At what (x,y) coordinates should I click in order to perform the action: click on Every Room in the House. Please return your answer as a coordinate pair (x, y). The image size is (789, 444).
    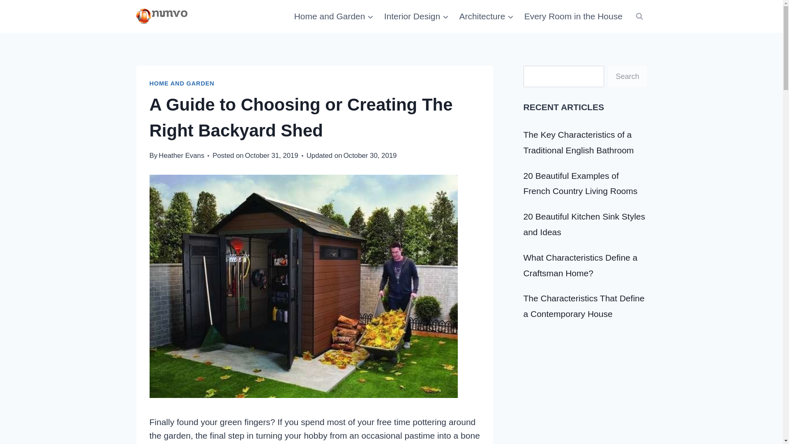
    Looking at the image, I should click on (573, 16).